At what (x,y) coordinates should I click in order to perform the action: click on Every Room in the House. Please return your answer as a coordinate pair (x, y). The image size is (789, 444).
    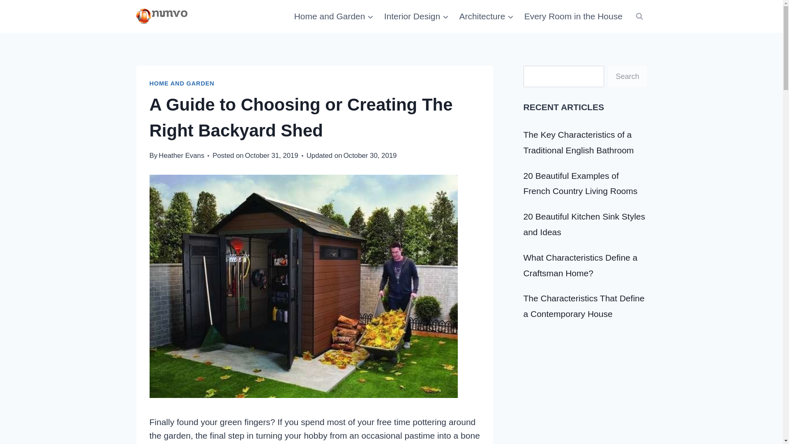
    Looking at the image, I should click on (573, 16).